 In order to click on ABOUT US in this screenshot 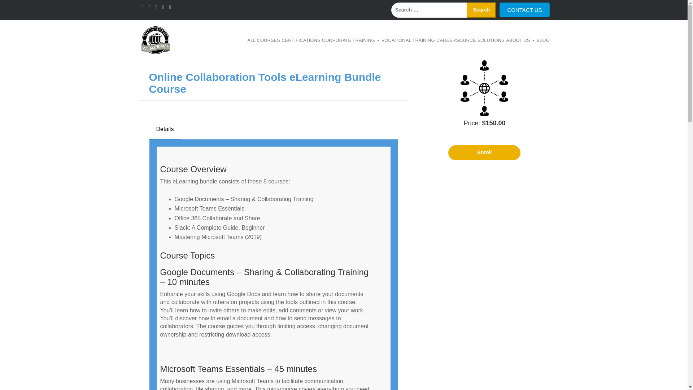, I will do `click(520, 40)`.